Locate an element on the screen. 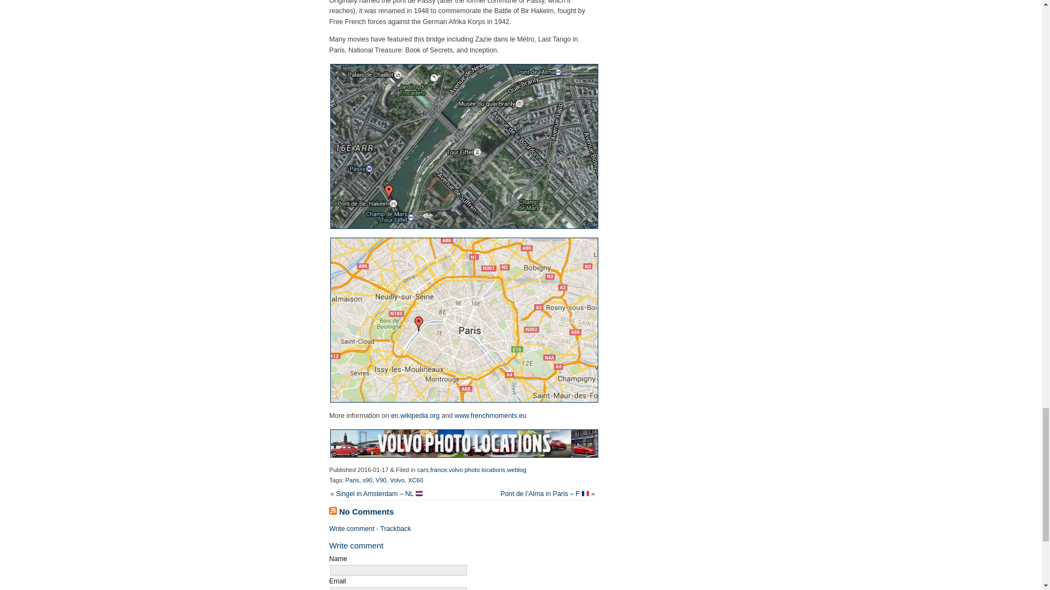 This screenshot has height=590, width=1050. XC60 is located at coordinates (416, 480).